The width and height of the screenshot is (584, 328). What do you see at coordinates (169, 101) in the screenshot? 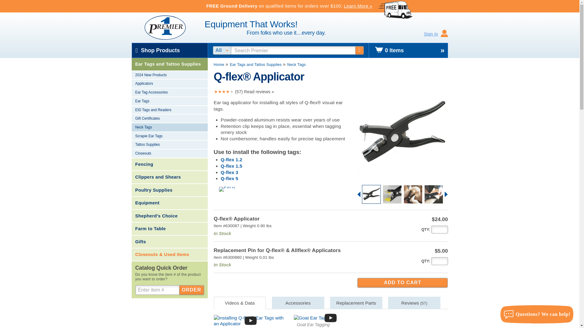
I see `Ear Tags` at bounding box center [169, 101].